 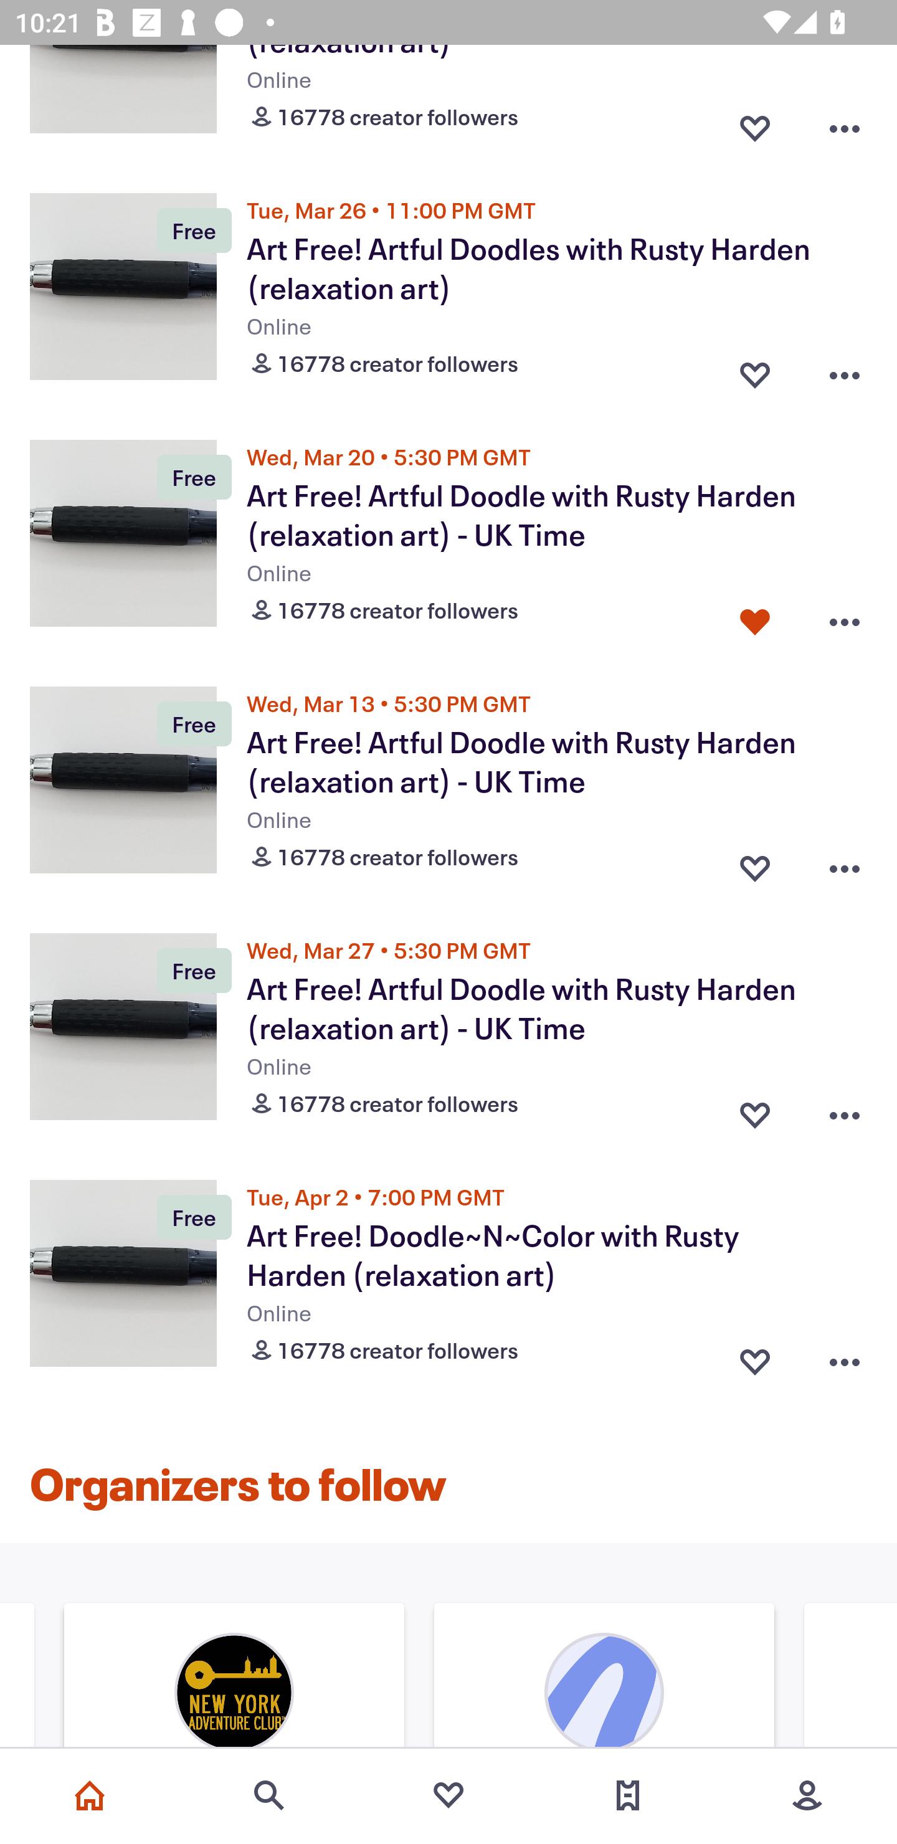 I want to click on Overflow menu button, so click(x=845, y=1357).